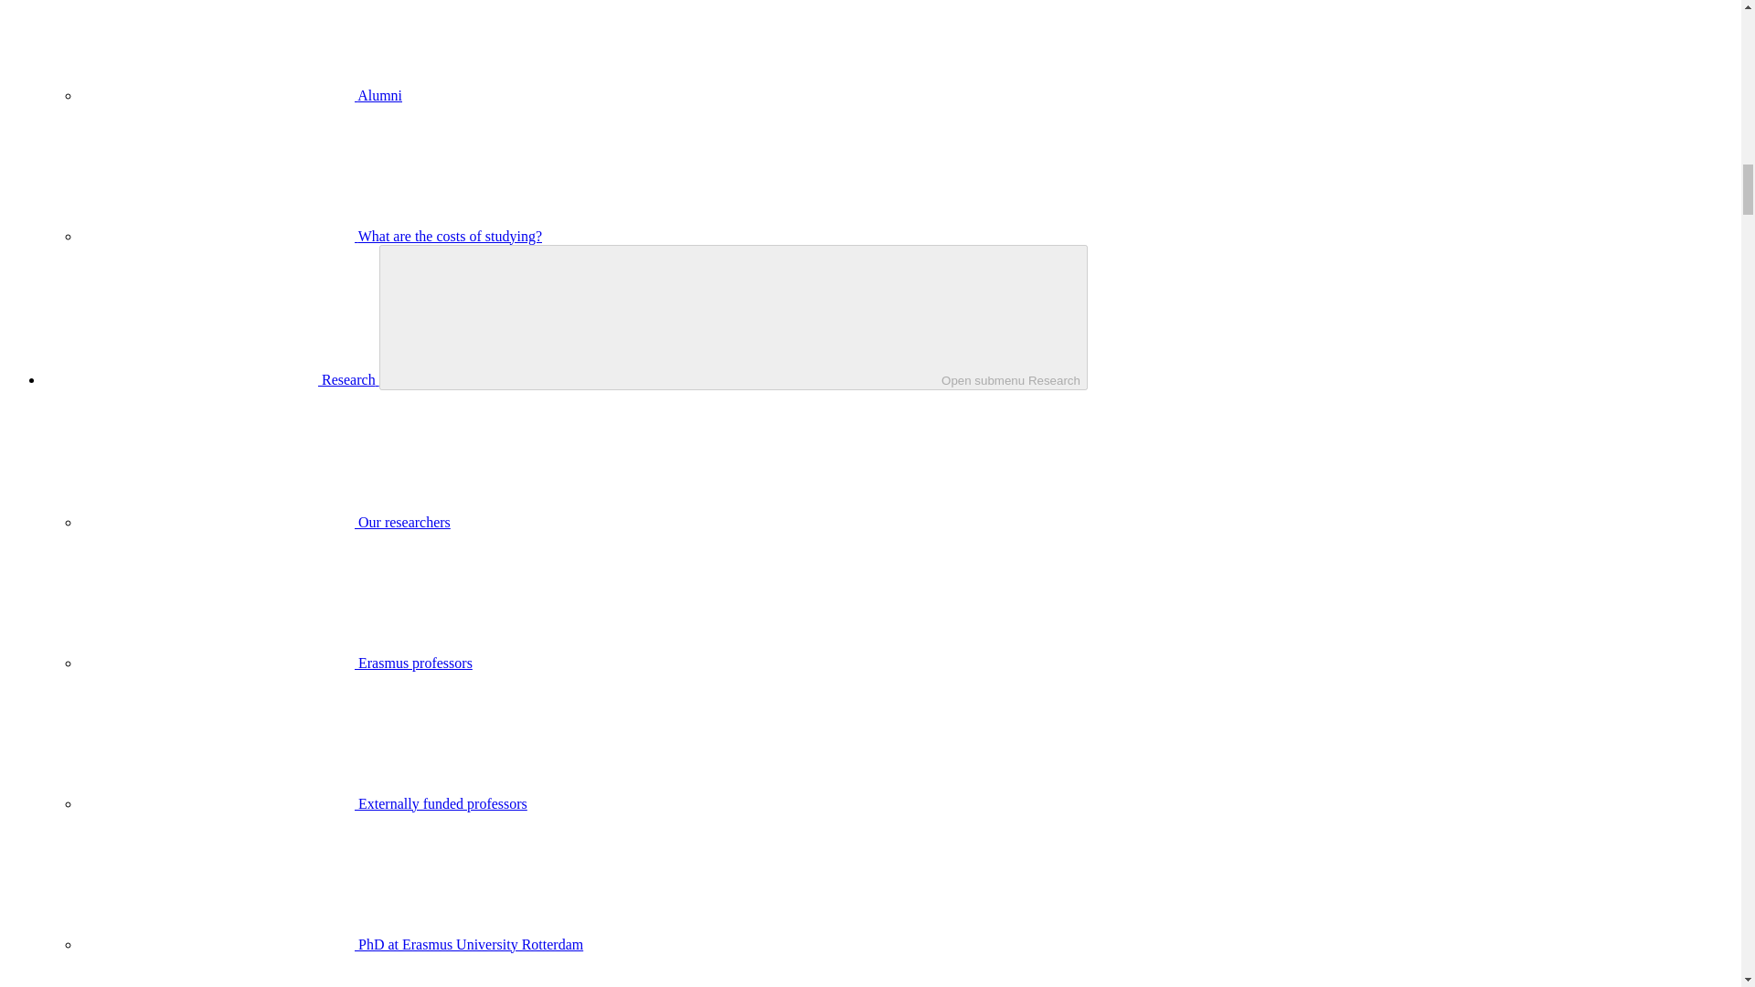 This screenshot has width=1755, height=987. What do you see at coordinates (276, 663) in the screenshot?
I see `Erasmus professors` at bounding box center [276, 663].